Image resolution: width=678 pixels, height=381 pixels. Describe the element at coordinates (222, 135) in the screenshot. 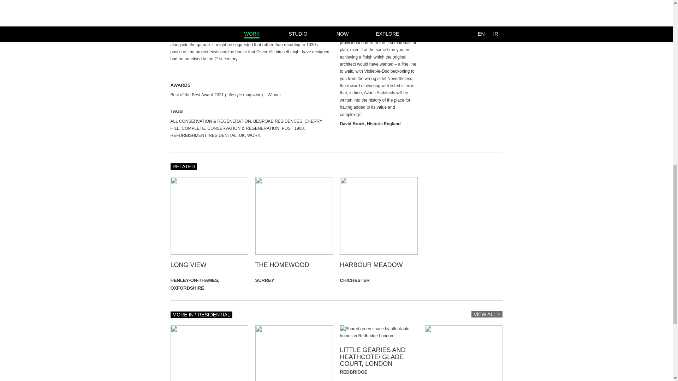

I see `Residential` at that location.